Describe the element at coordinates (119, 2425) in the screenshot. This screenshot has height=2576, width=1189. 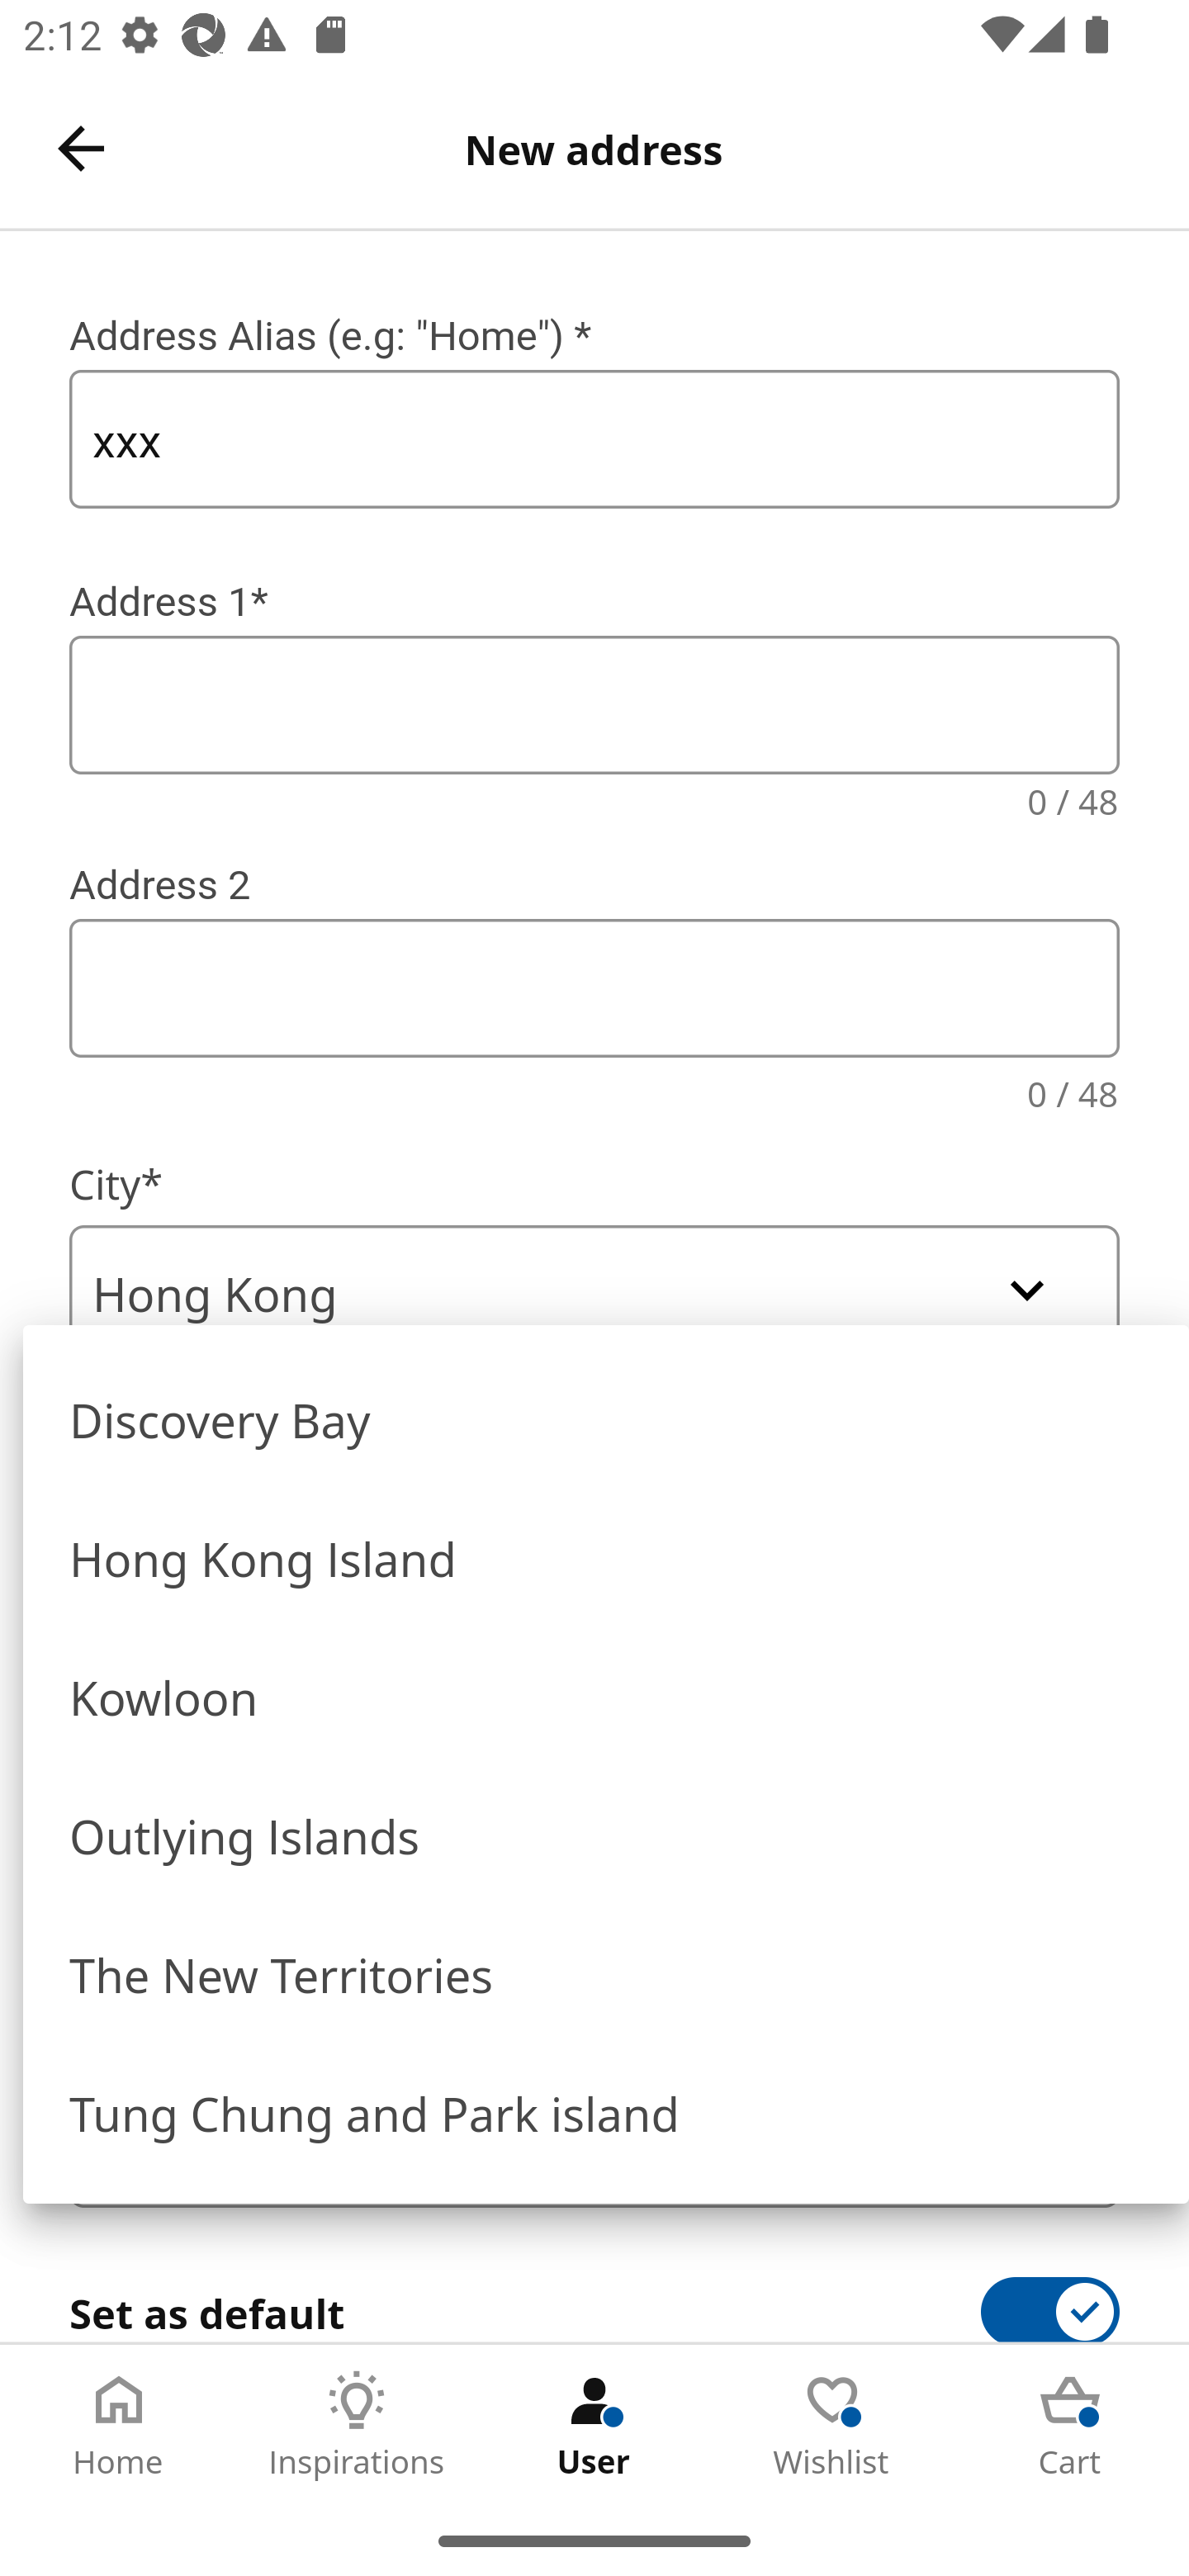
I see `Home
Tab 1 of 5` at that location.